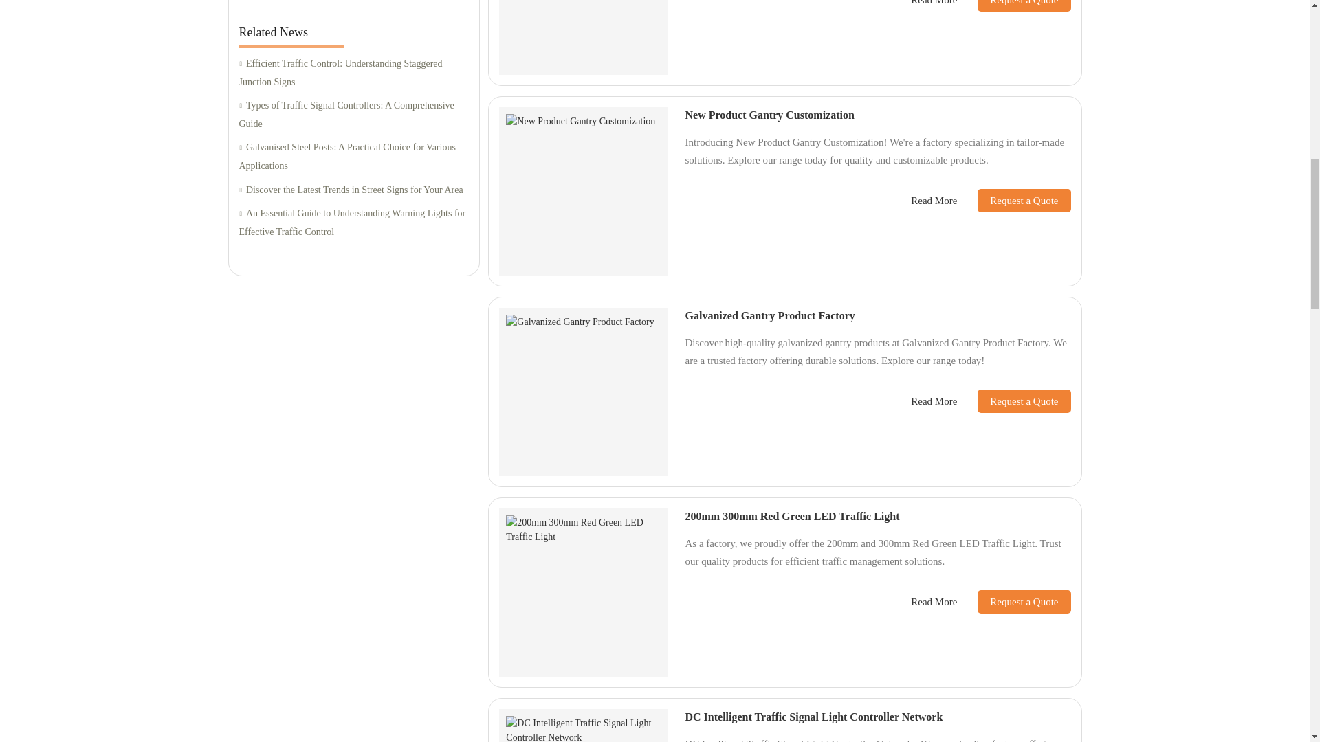  What do you see at coordinates (1013, 5) in the screenshot?
I see `Request a Quote` at bounding box center [1013, 5].